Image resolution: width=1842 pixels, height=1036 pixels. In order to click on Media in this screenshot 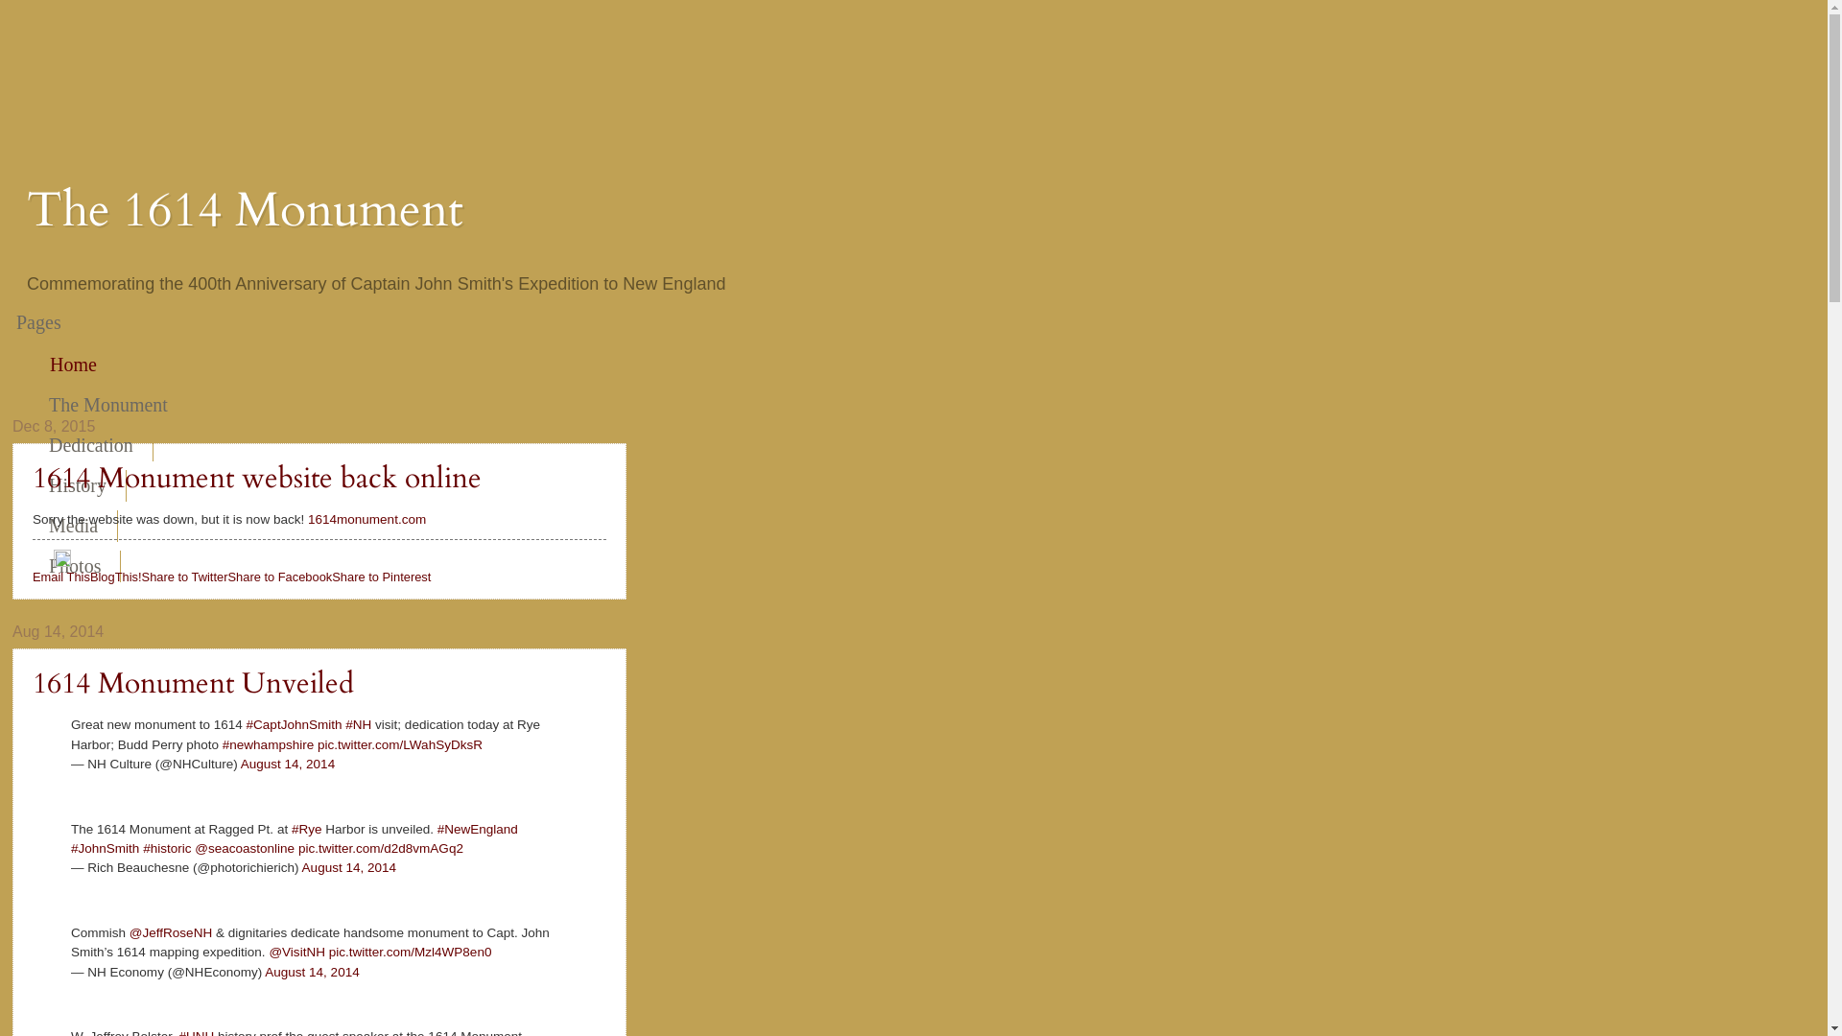, I will do `click(73, 526)`.